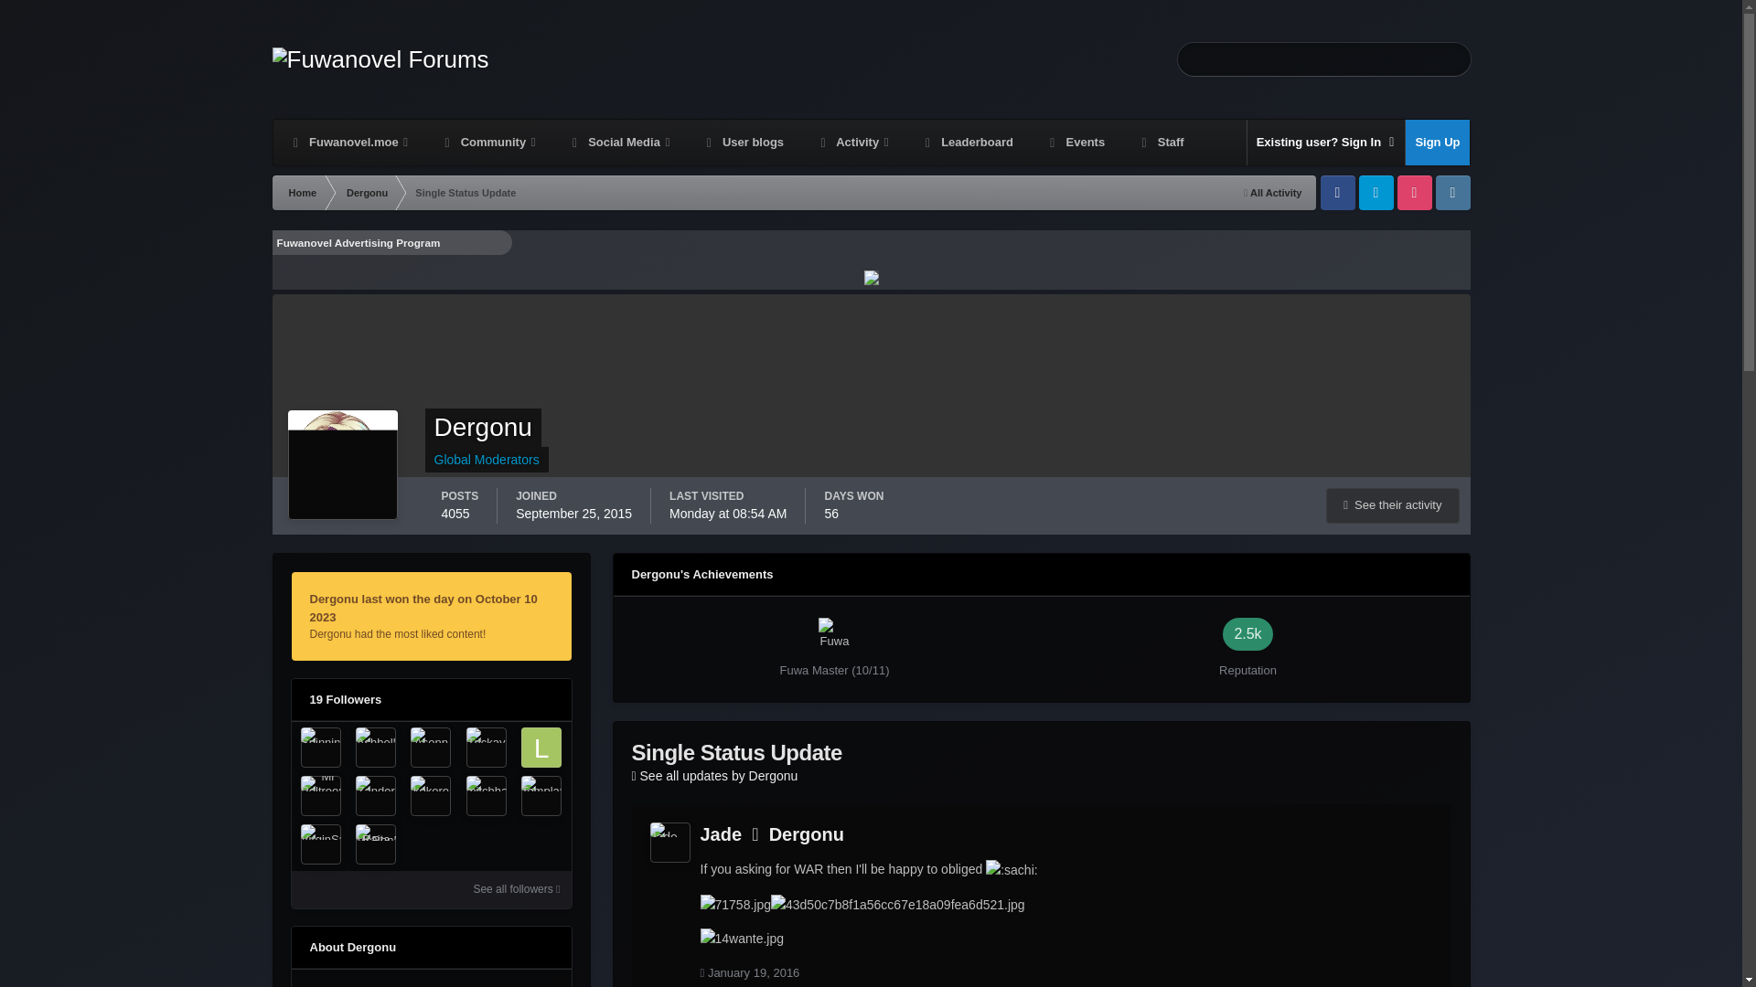 This screenshot has height=987, width=1756. Describe the element at coordinates (1392, 505) in the screenshot. I see `Dergonu's Content` at that location.